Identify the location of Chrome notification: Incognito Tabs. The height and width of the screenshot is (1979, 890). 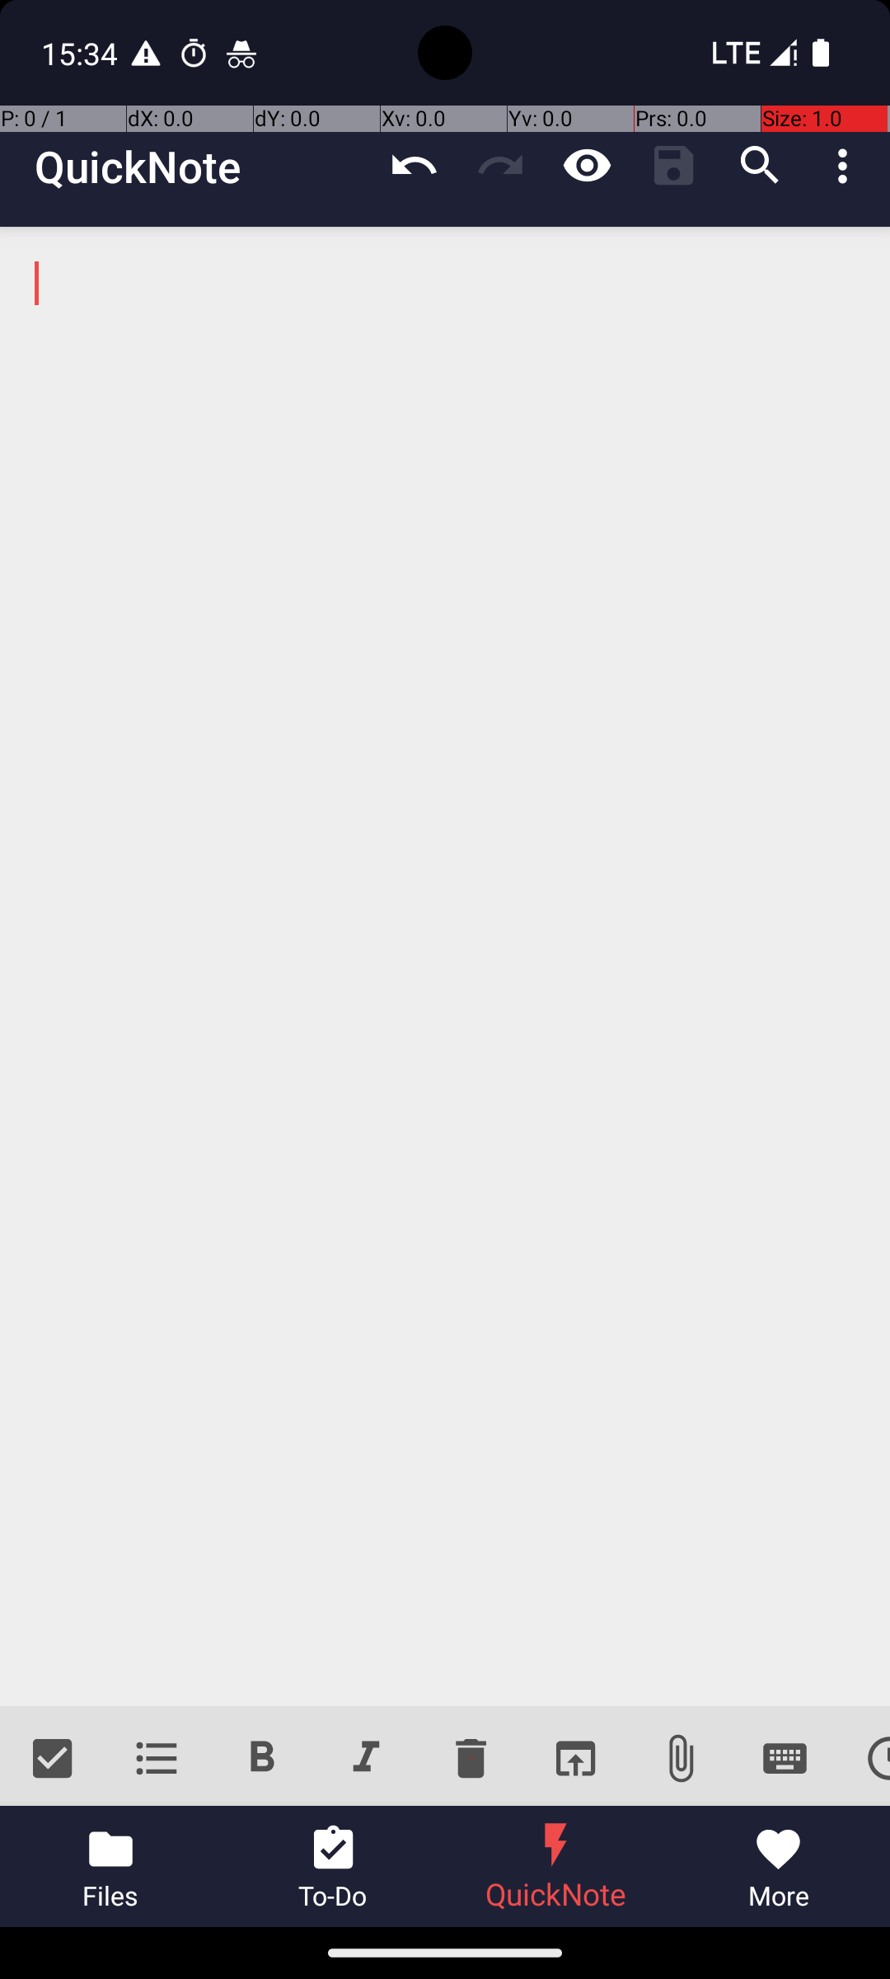
(241, 53).